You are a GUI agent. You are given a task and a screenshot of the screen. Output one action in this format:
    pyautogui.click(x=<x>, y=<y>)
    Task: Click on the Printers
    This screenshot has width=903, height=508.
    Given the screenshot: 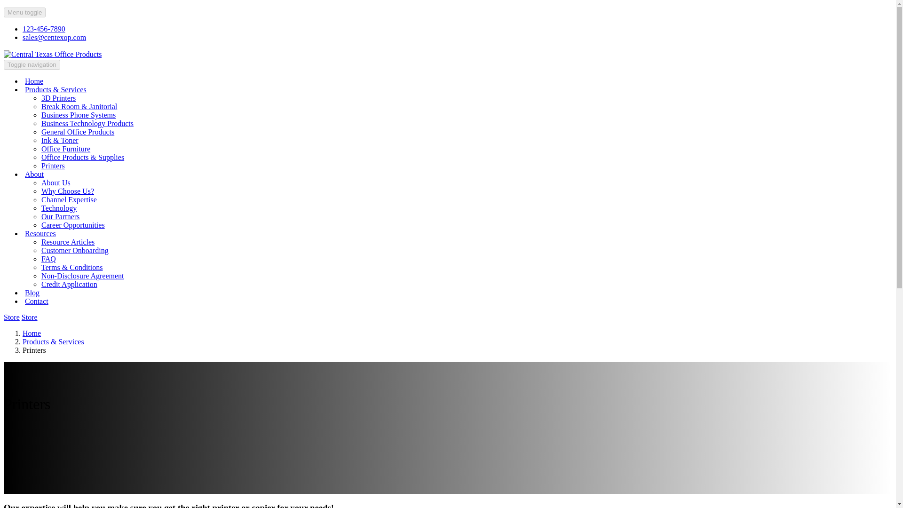 What is the action you would take?
    pyautogui.click(x=53, y=166)
    